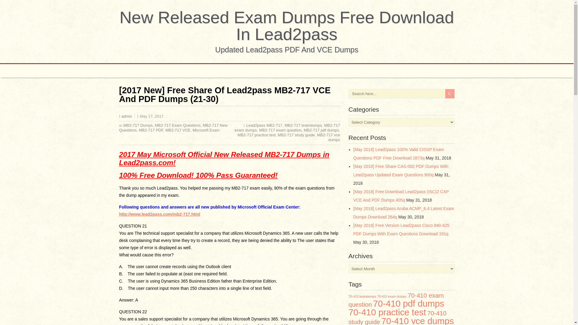  I want to click on MB2-717 New Questions, so click(173, 128).